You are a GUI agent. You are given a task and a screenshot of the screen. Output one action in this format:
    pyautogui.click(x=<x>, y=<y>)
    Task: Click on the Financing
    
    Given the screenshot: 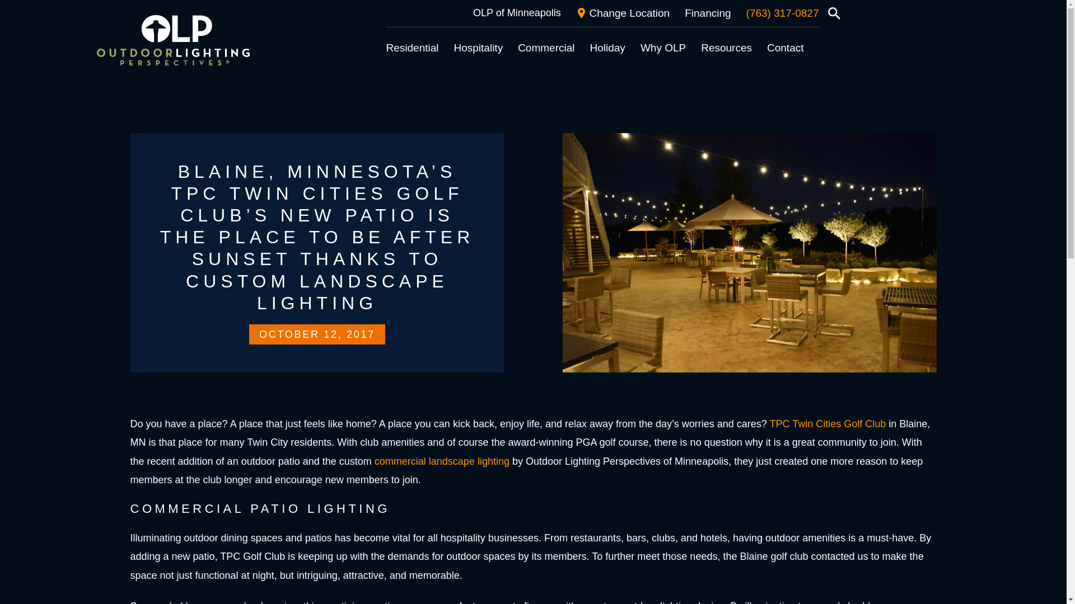 What is the action you would take?
    pyautogui.click(x=708, y=13)
    